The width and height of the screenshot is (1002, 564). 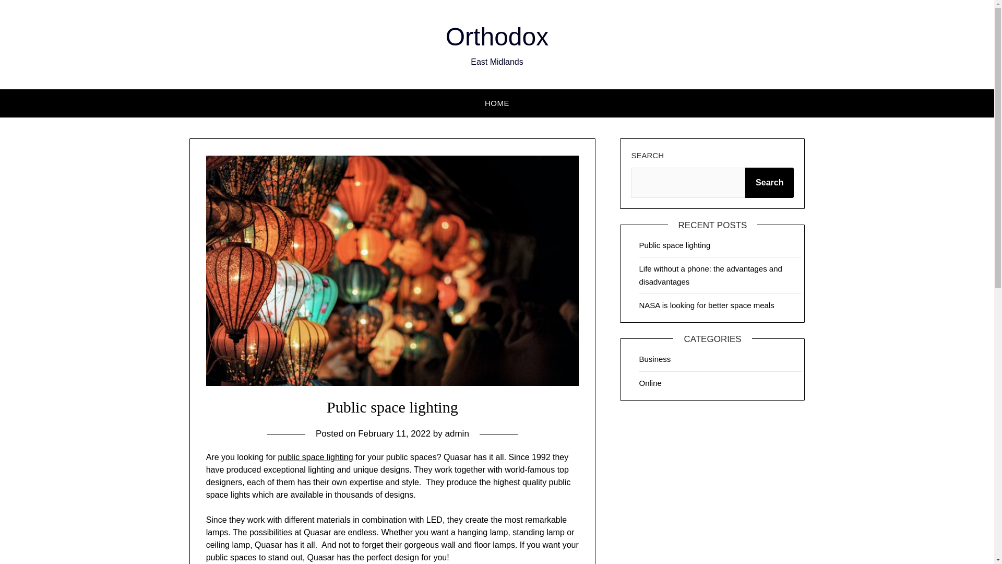 What do you see at coordinates (769, 183) in the screenshot?
I see `Search` at bounding box center [769, 183].